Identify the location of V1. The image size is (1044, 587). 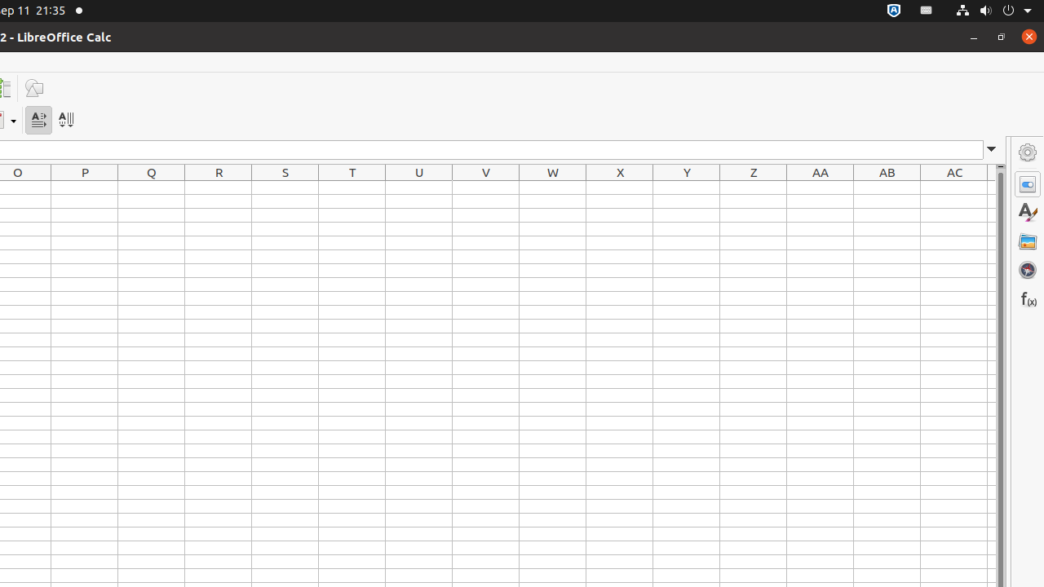
(486, 188).